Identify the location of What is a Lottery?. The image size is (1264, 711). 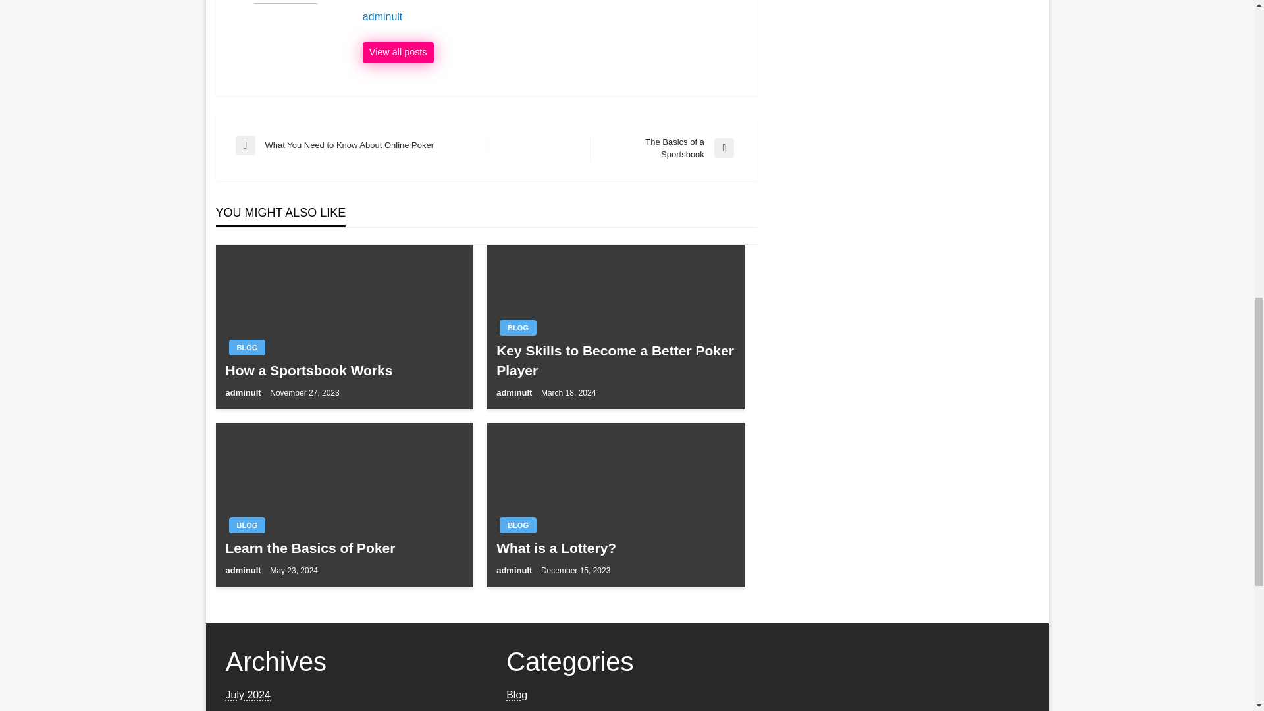
(615, 548).